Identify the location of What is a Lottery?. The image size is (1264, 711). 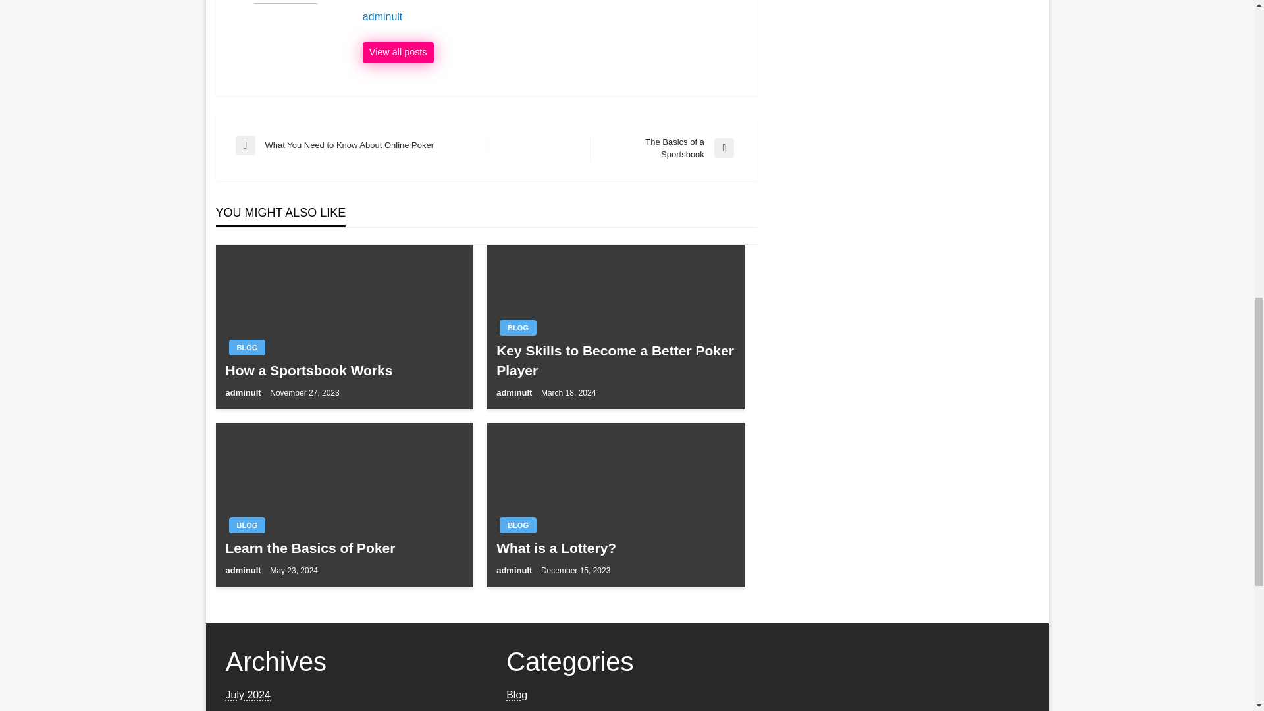
(615, 548).